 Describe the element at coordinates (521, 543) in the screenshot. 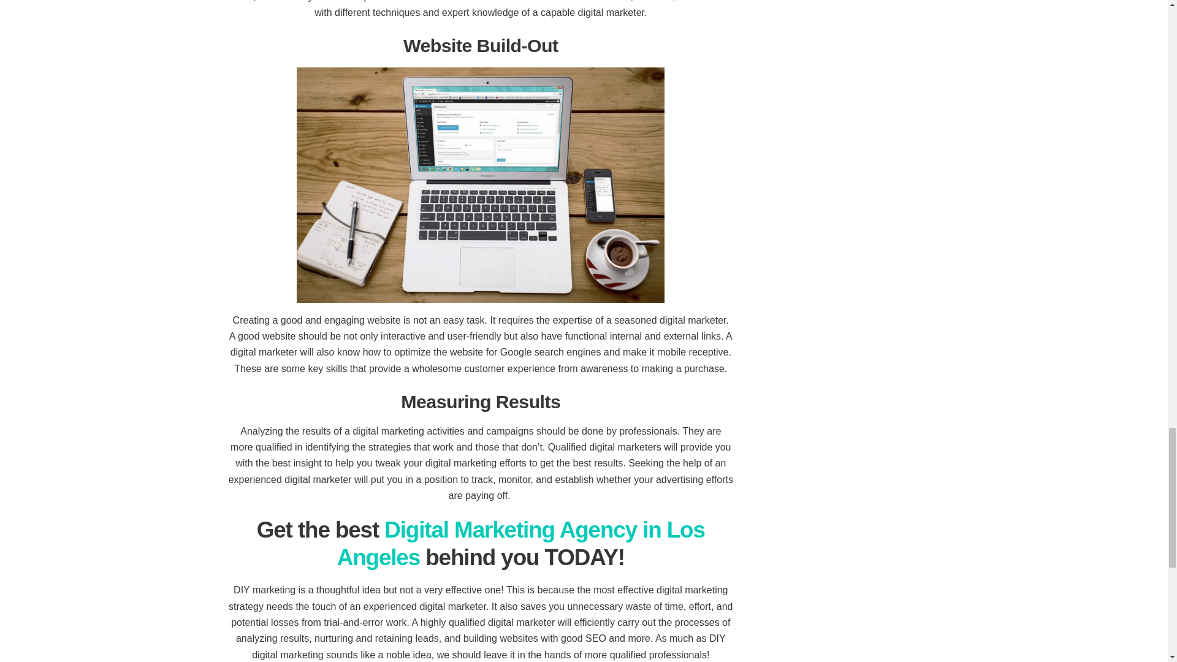

I see `Digital Marketing Agency in Los Angeles` at that location.